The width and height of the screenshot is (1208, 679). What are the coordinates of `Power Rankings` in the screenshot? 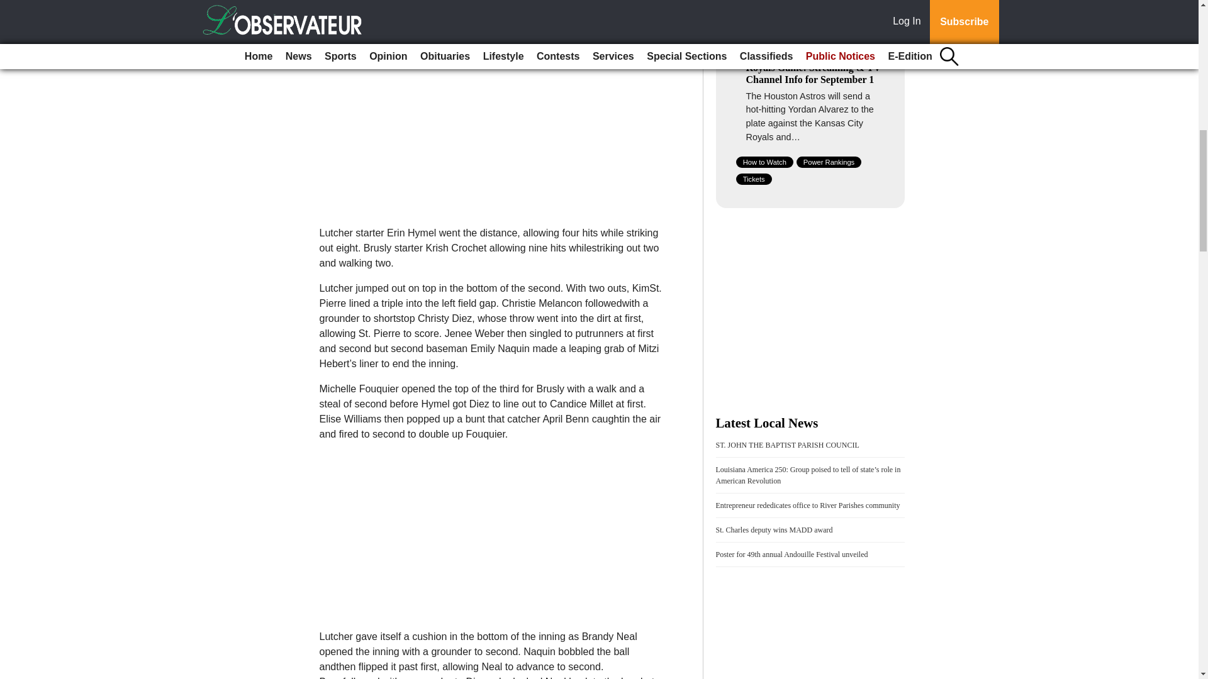 It's located at (829, 162).